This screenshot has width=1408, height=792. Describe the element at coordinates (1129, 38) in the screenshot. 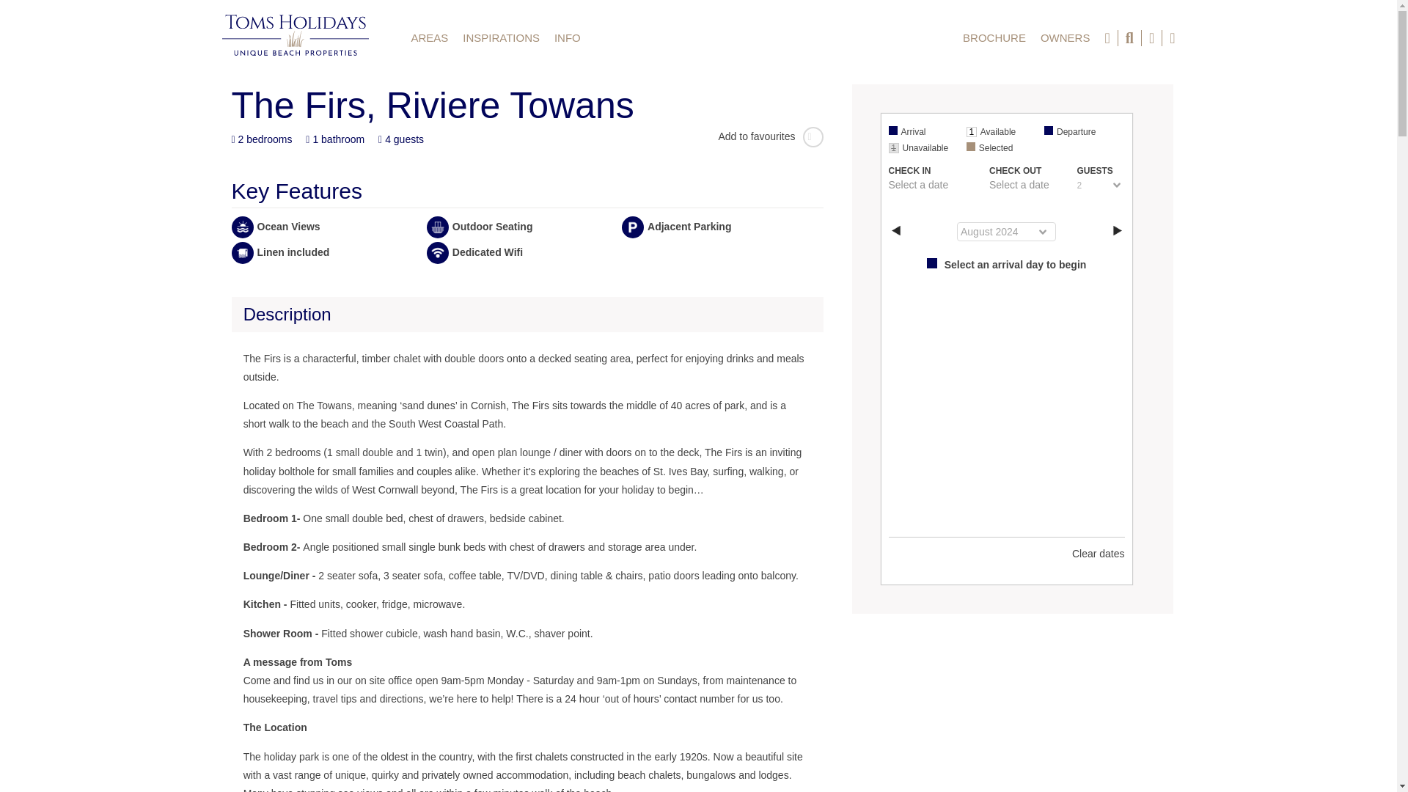

I see `Property Search` at that location.